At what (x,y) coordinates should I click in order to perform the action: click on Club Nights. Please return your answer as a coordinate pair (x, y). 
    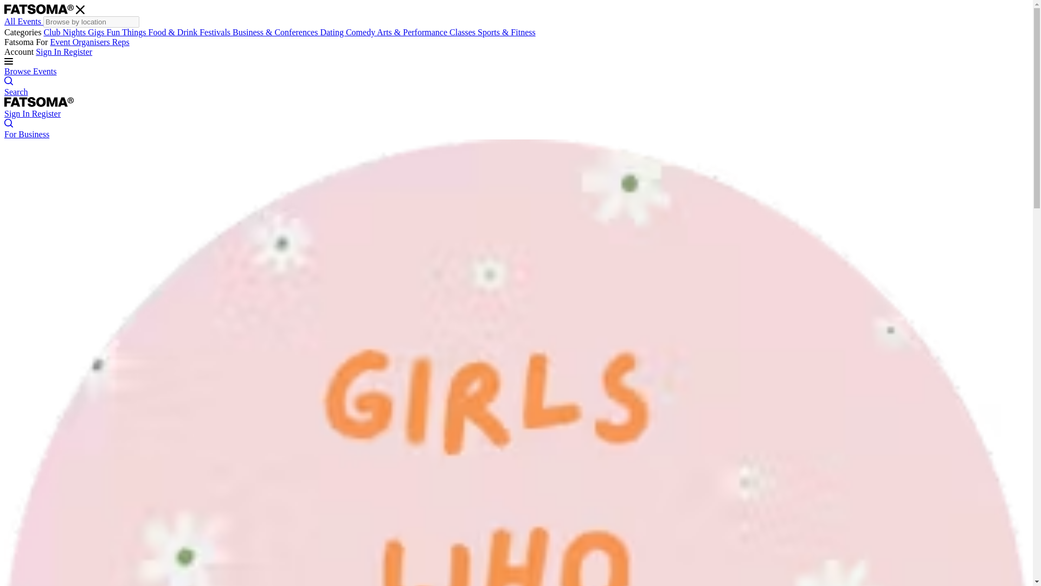
    Looking at the image, I should click on (65, 32).